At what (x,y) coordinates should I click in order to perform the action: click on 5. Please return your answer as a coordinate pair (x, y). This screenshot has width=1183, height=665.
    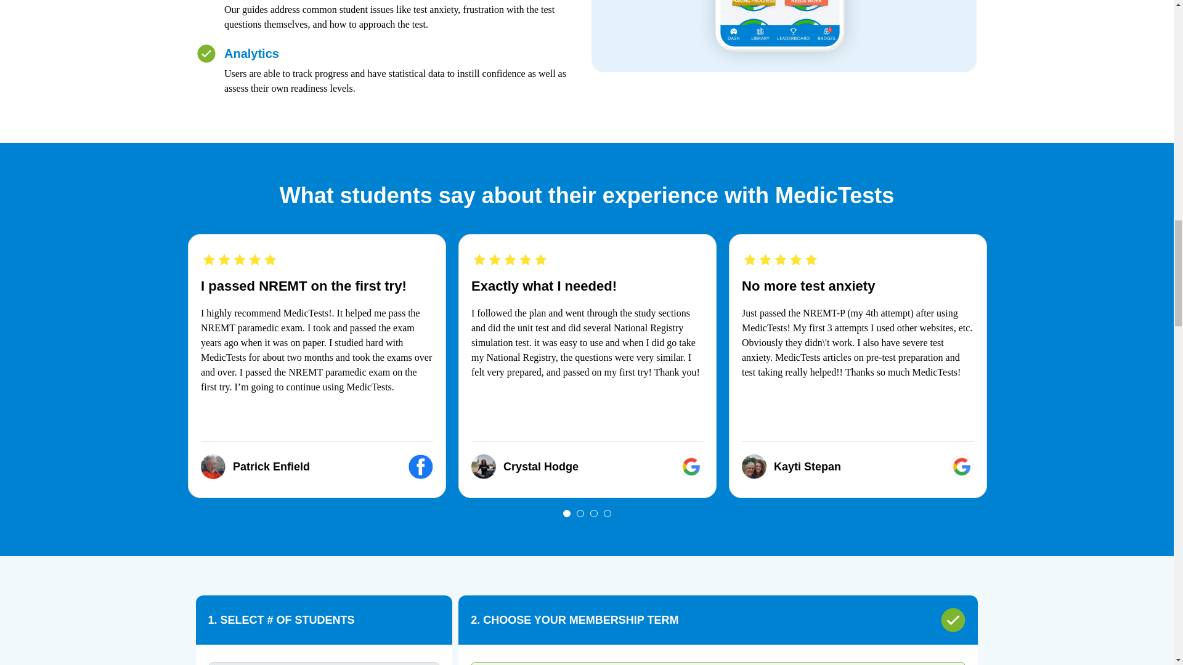
    Looking at the image, I should click on (324, 663).